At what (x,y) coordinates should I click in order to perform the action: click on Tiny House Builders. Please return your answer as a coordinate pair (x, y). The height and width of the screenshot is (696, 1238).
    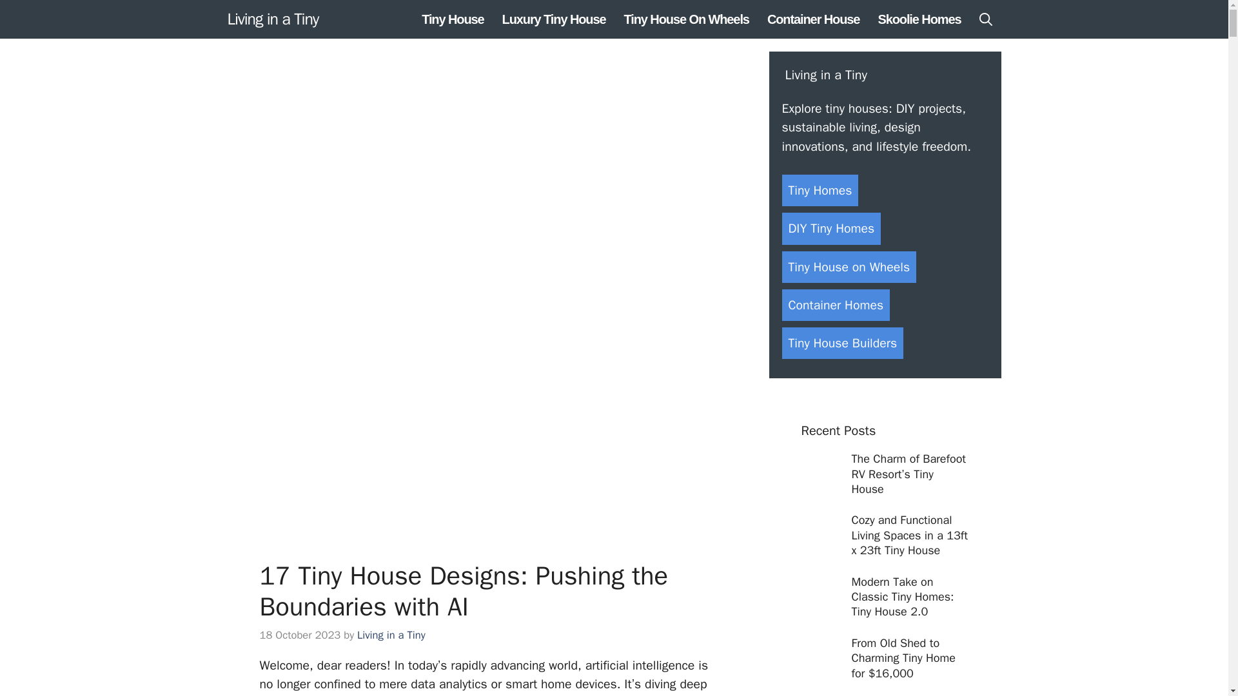
    Looking at the image, I should click on (842, 343).